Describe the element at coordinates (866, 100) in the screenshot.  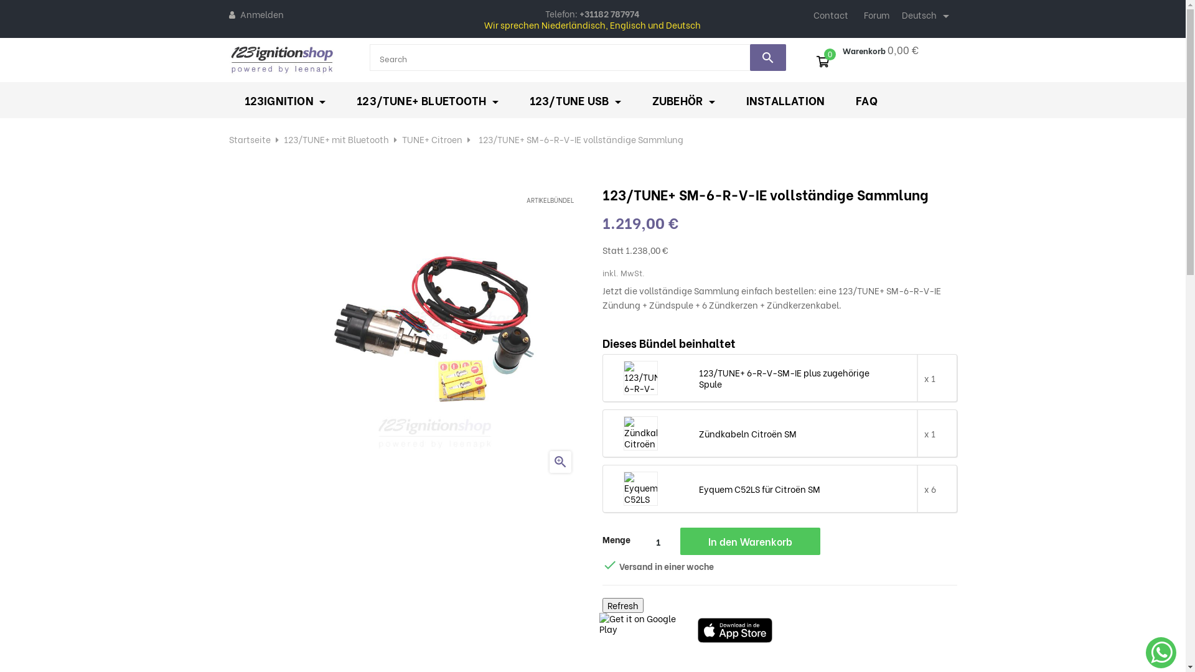
I see `FAQ` at that location.